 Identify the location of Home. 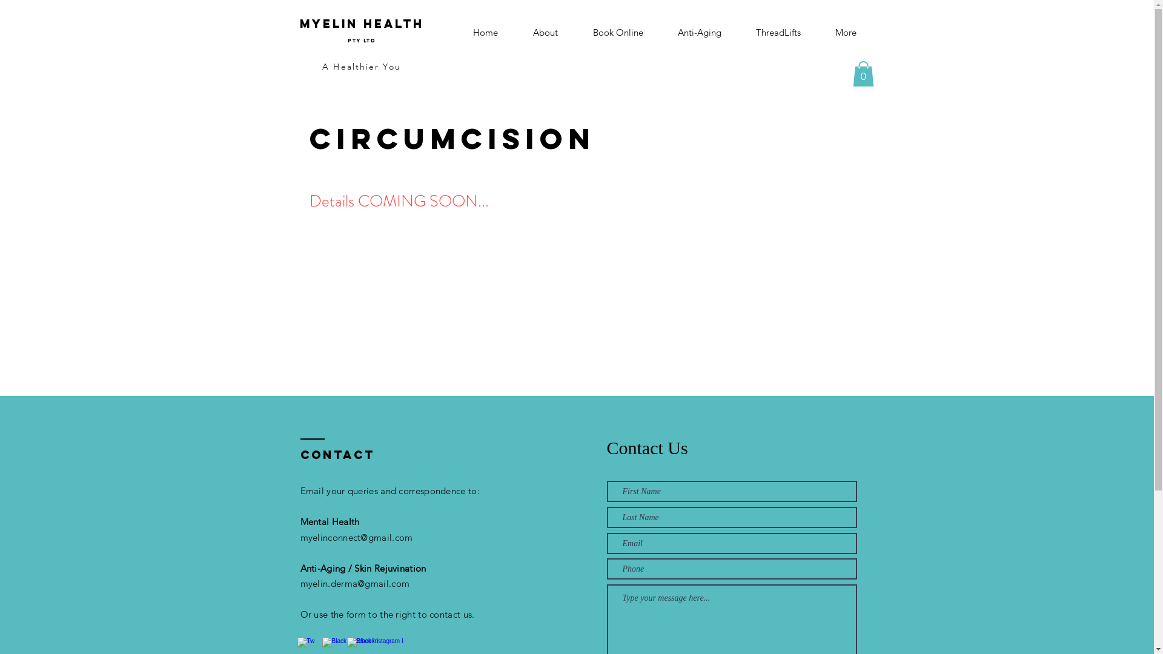
(486, 32).